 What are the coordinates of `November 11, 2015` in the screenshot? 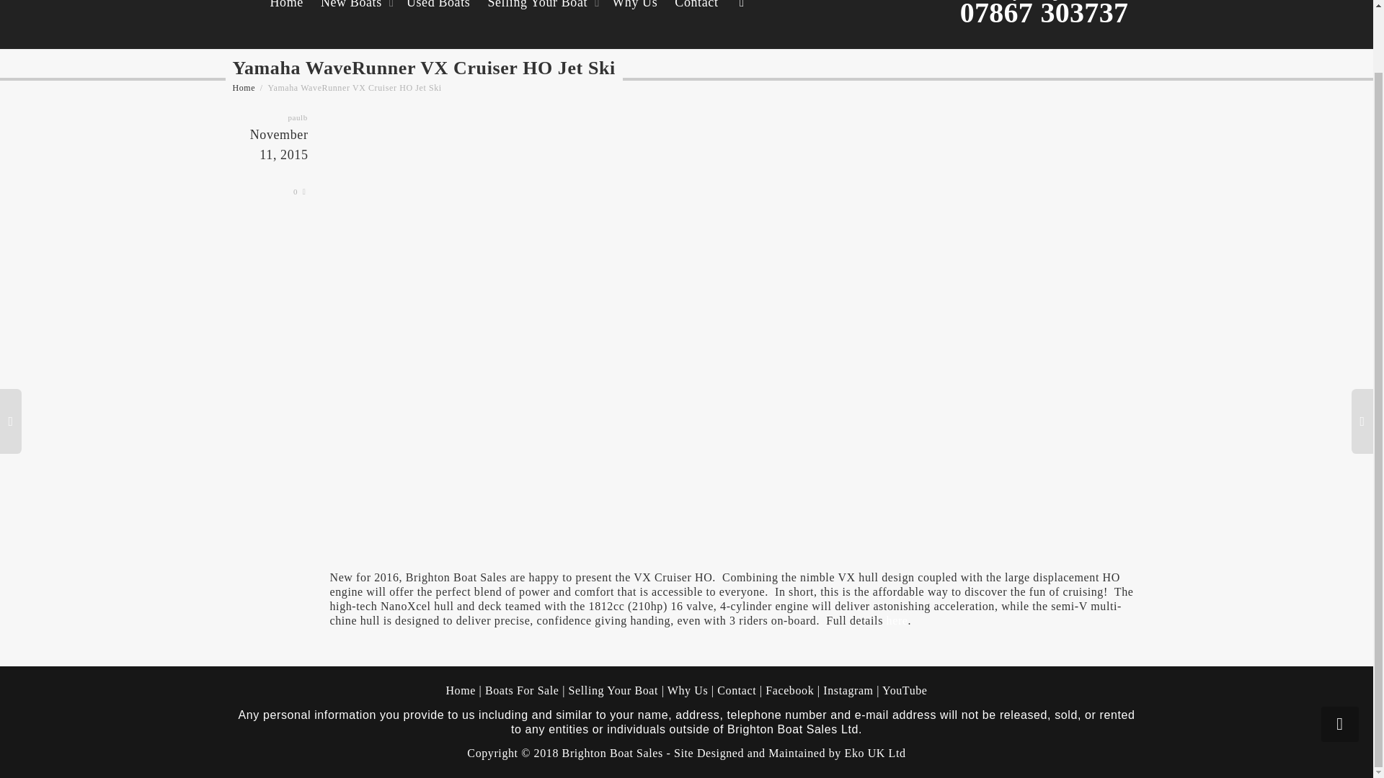 It's located at (272, 156).